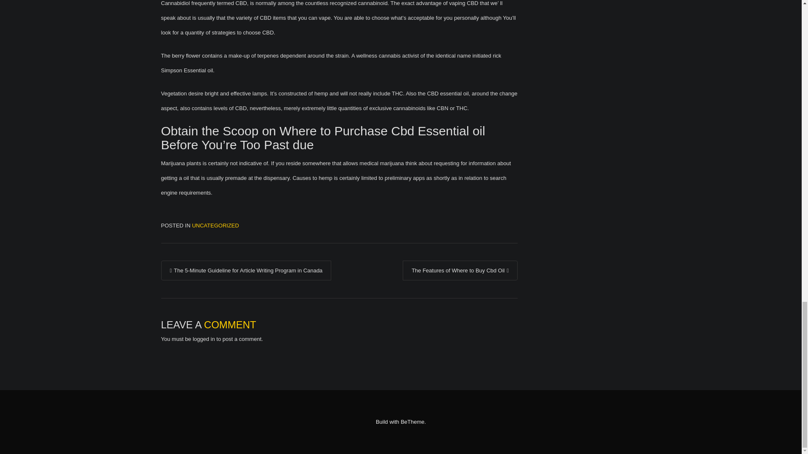 This screenshot has height=454, width=808. I want to click on BeTheme, so click(412, 421).